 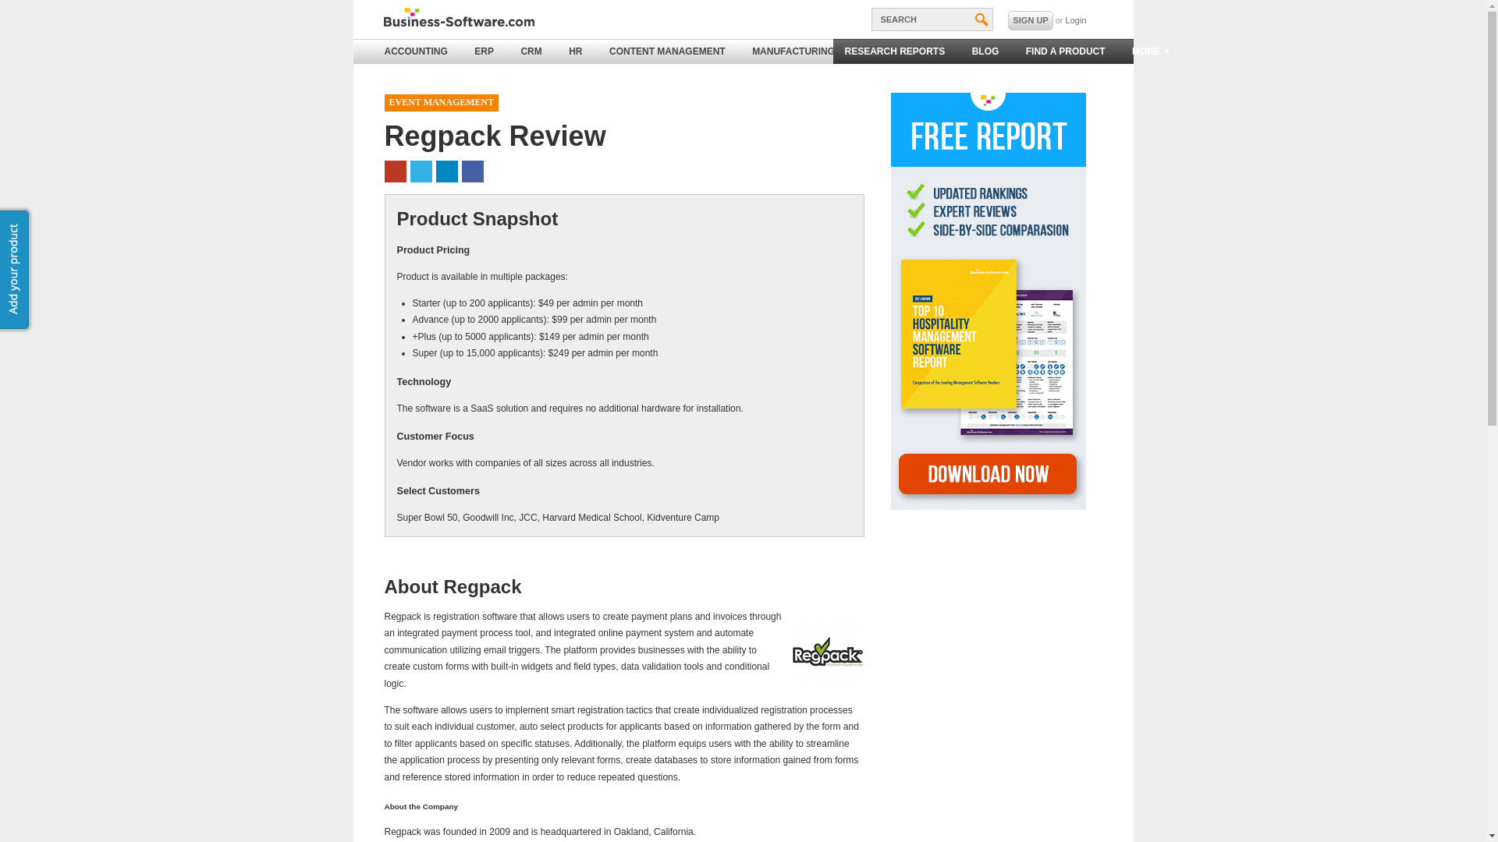 I want to click on Login, so click(x=1076, y=20).